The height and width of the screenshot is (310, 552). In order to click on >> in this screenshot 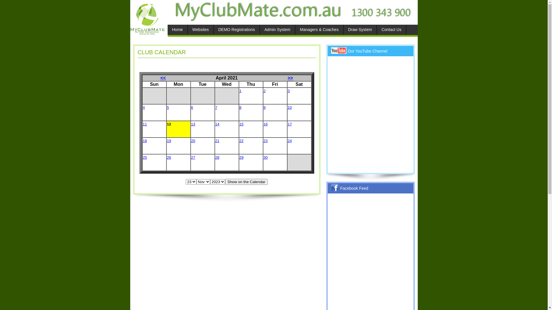, I will do `click(290, 78)`.